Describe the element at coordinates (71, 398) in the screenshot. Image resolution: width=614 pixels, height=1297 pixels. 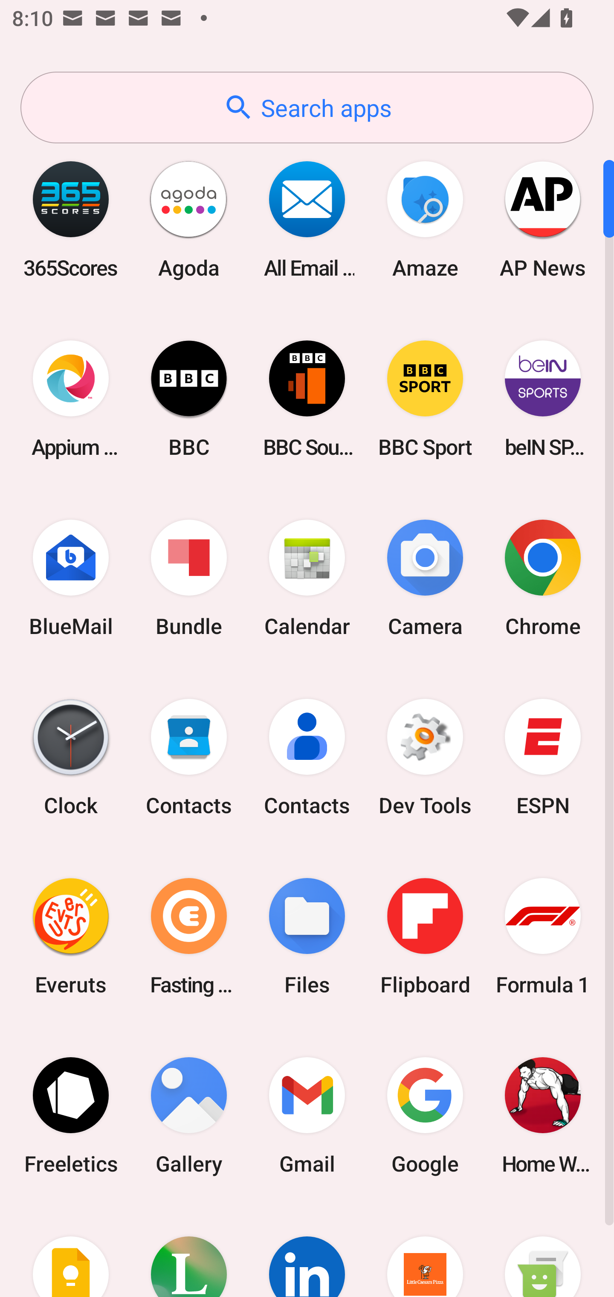
I see `Appium Settings` at that location.